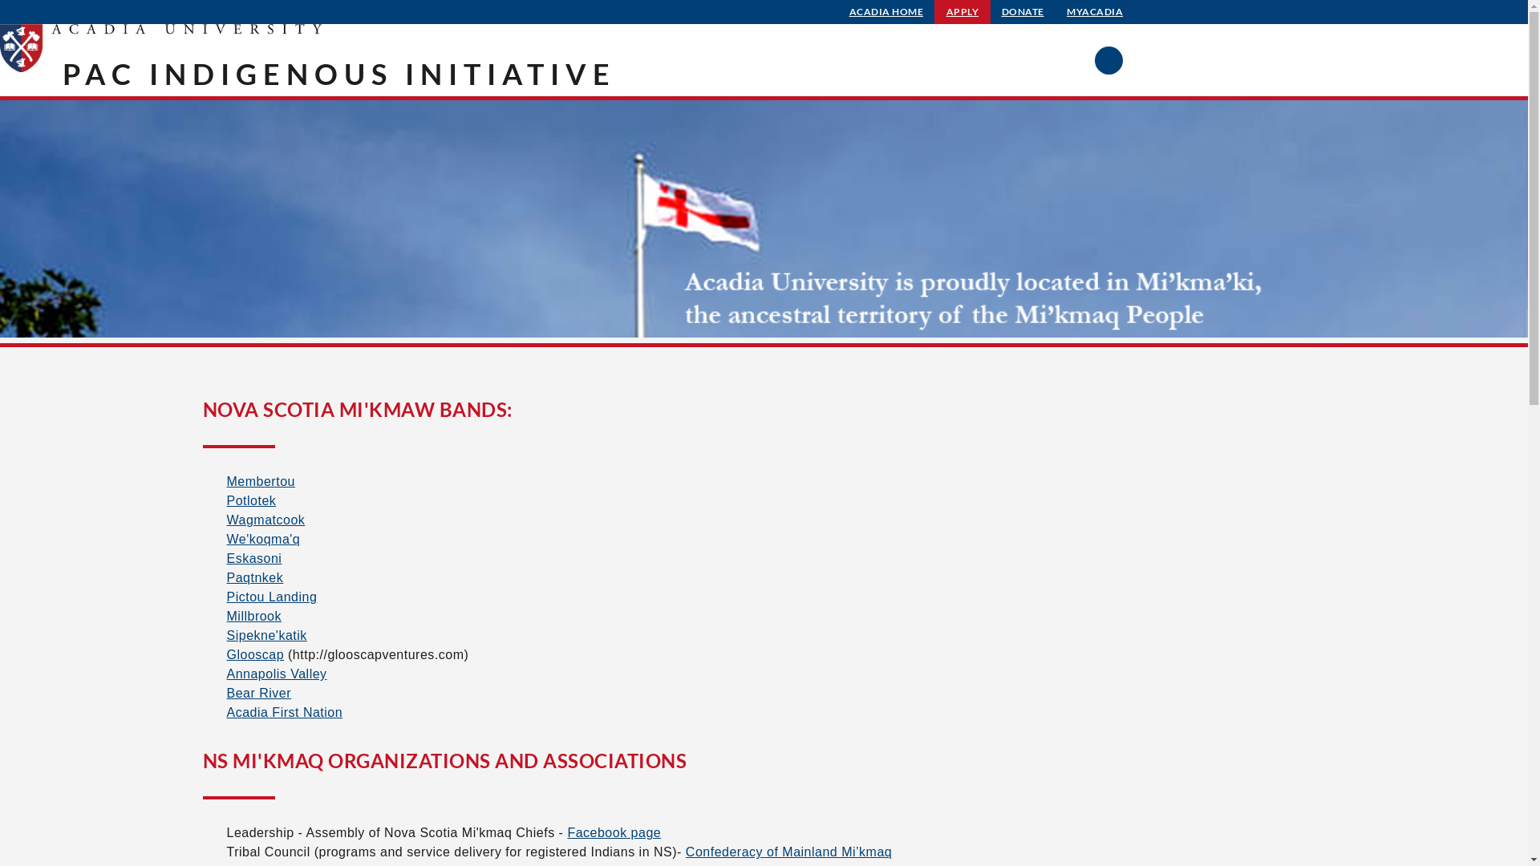 The image size is (1540, 866). What do you see at coordinates (263, 539) in the screenshot?
I see `We'koqma'q` at bounding box center [263, 539].